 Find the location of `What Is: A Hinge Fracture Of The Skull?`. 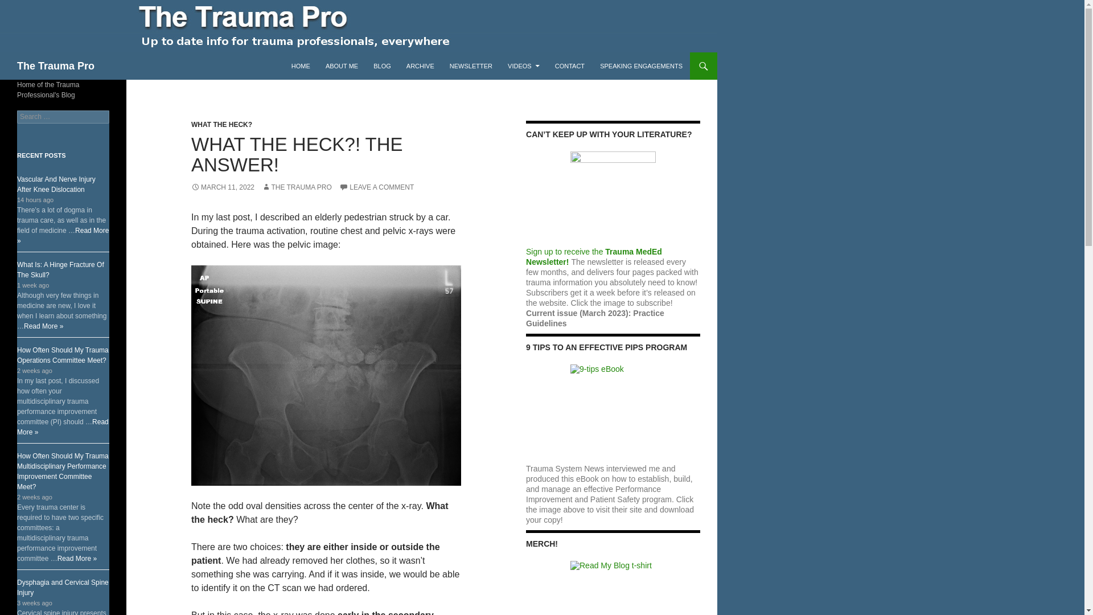

What Is: A Hinge Fracture Of The Skull? is located at coordinates (60, 270).